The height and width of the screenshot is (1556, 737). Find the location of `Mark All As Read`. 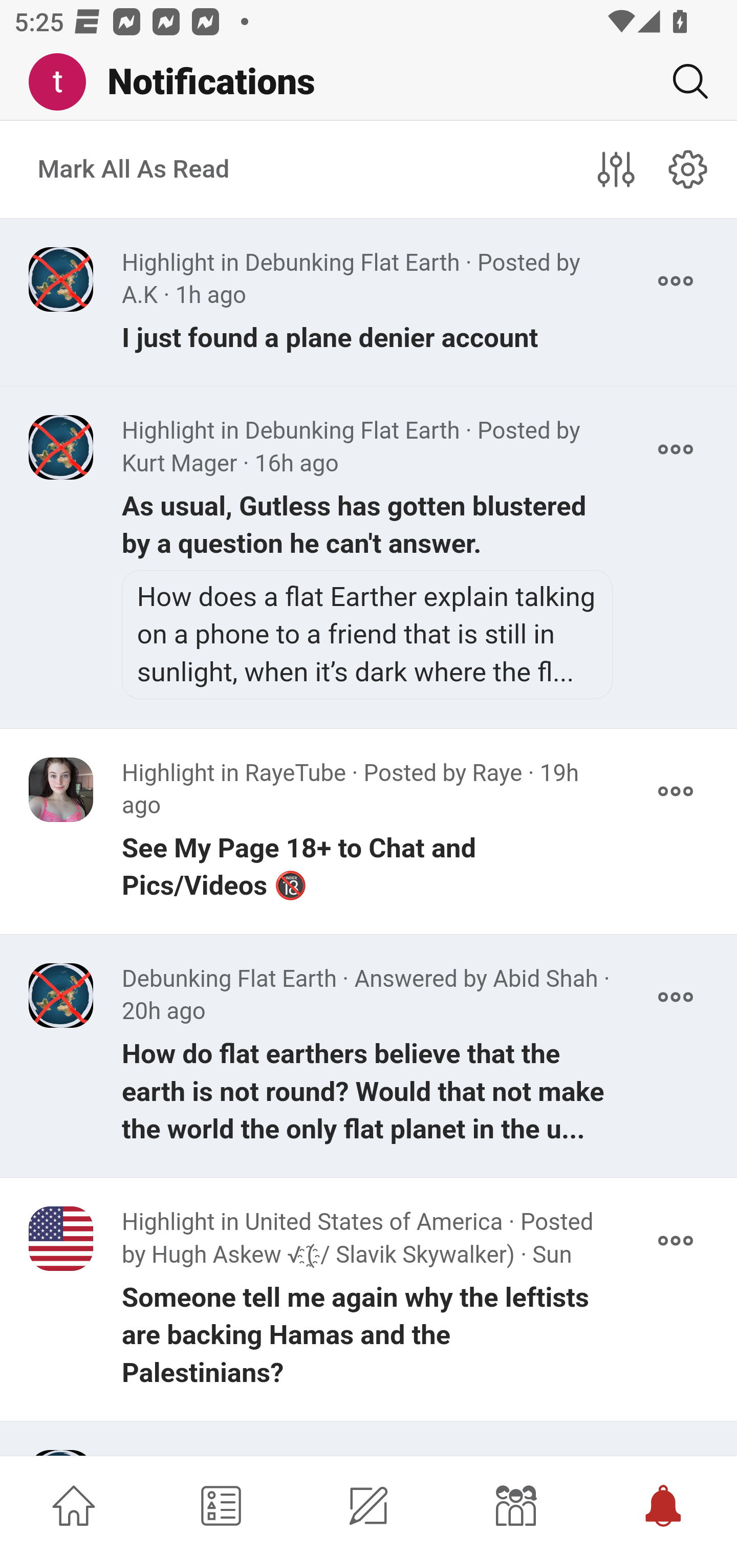

Mark All As Read is located at coordinates (134, 170).